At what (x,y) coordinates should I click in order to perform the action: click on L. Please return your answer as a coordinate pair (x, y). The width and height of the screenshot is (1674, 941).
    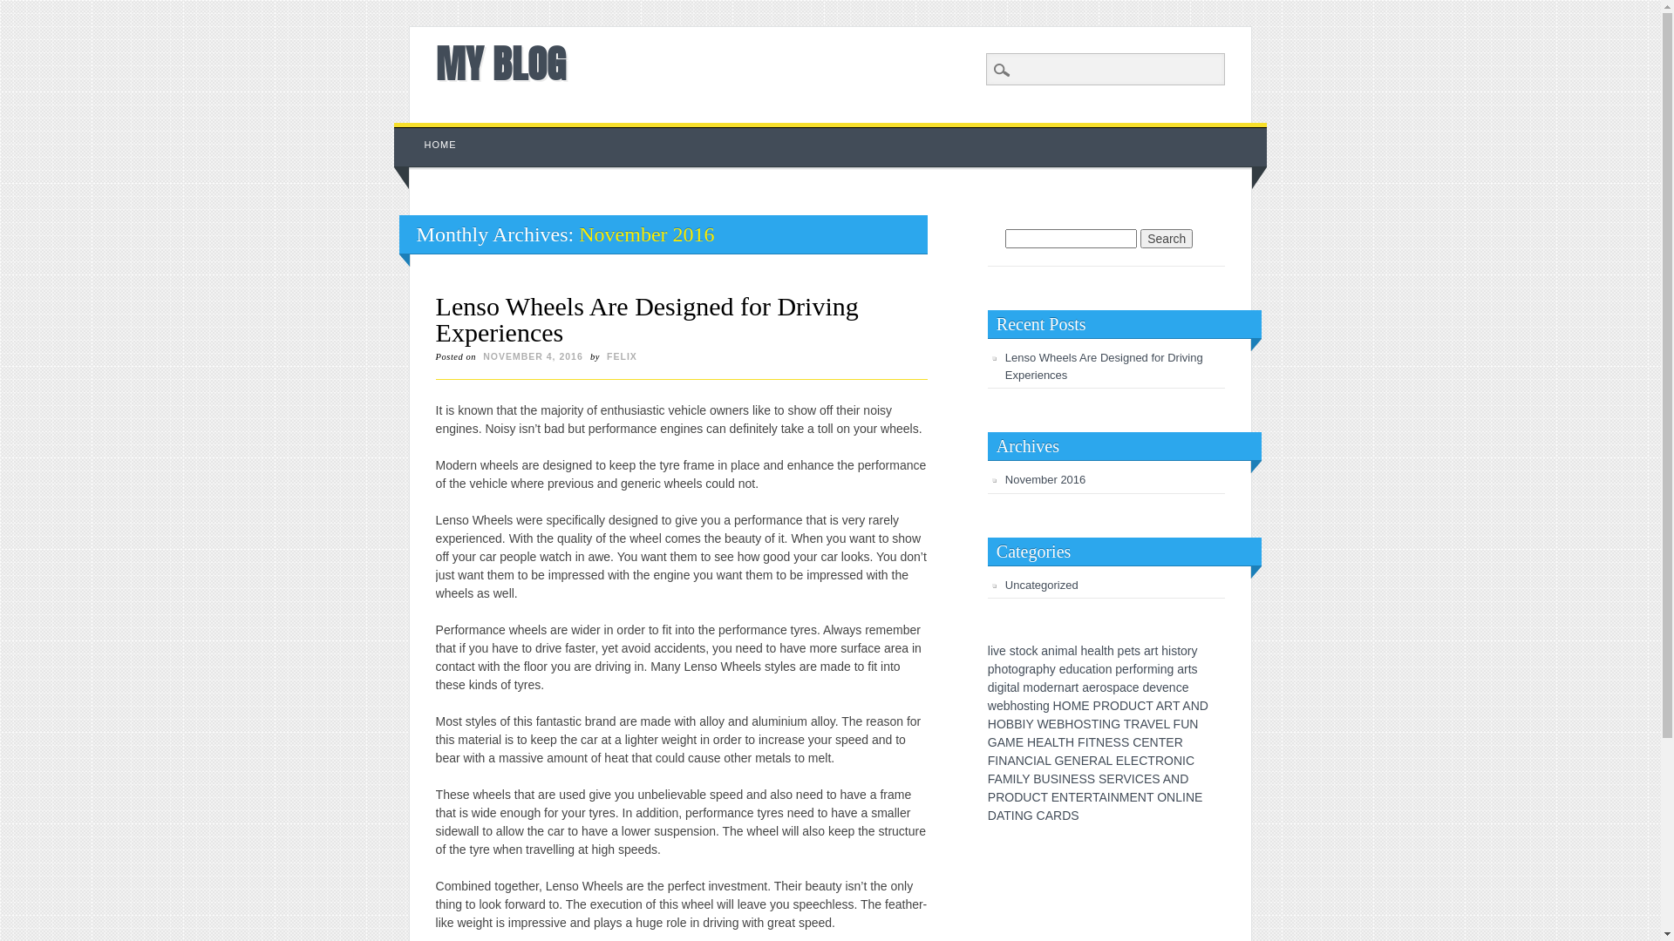
    Looking at the image, I should click on (1018, 779).